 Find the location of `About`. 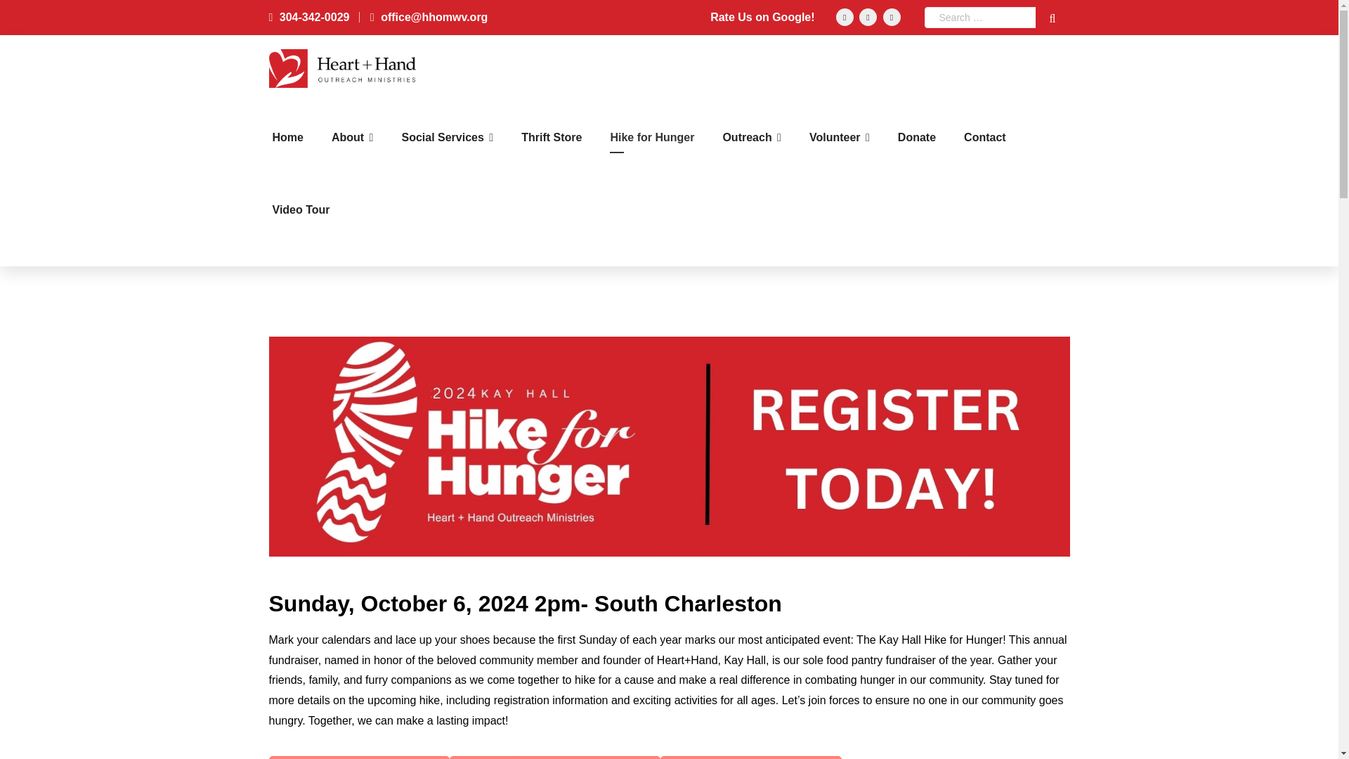

About is located at coordinates (353, 138).